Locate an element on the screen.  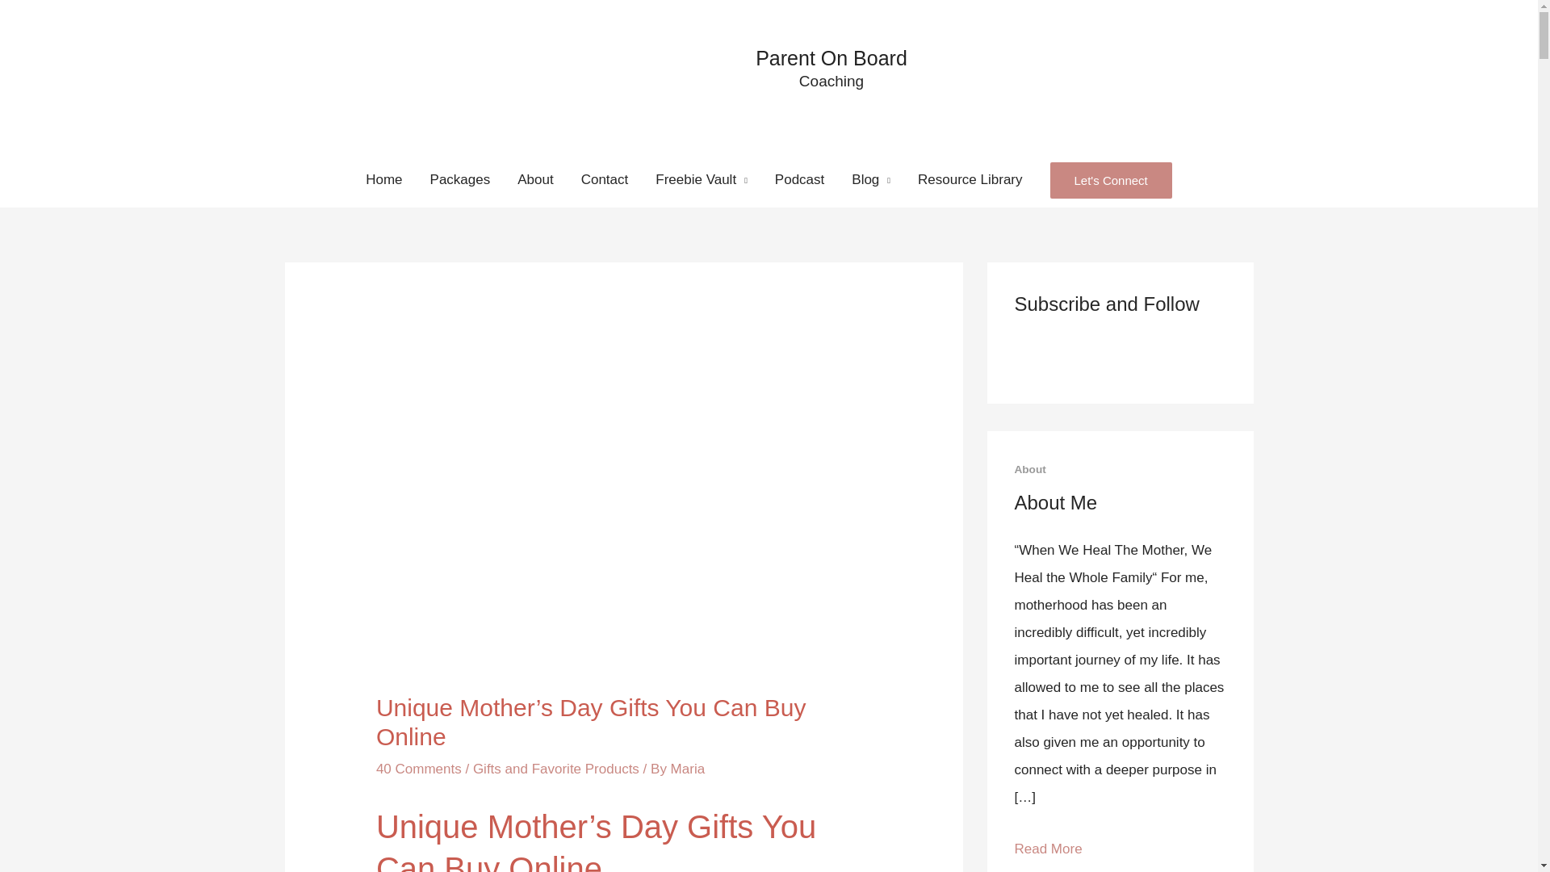
Blog is located at coordinates (870, 180).